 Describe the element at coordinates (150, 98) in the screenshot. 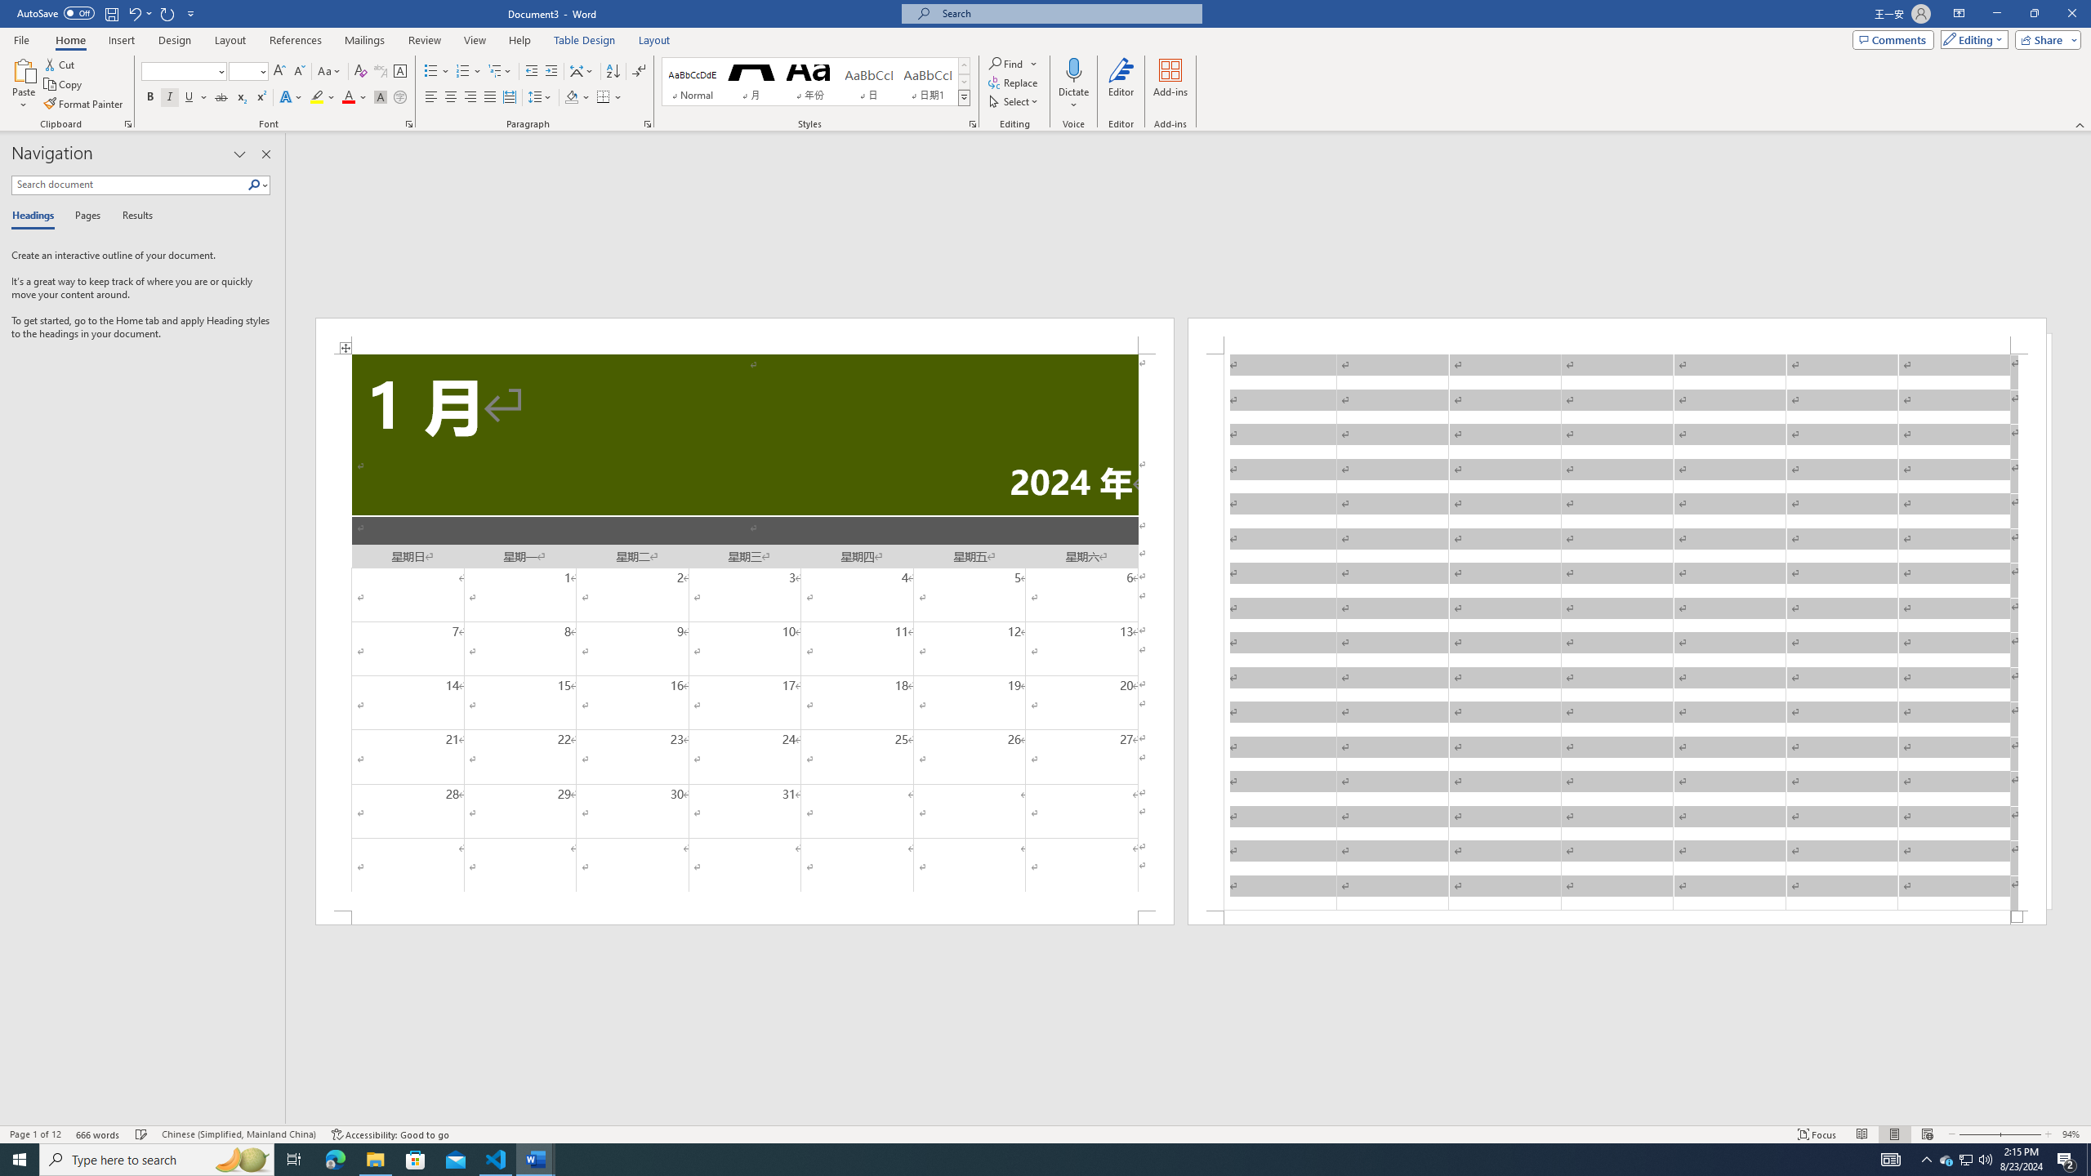

I see `Bold` at that location.